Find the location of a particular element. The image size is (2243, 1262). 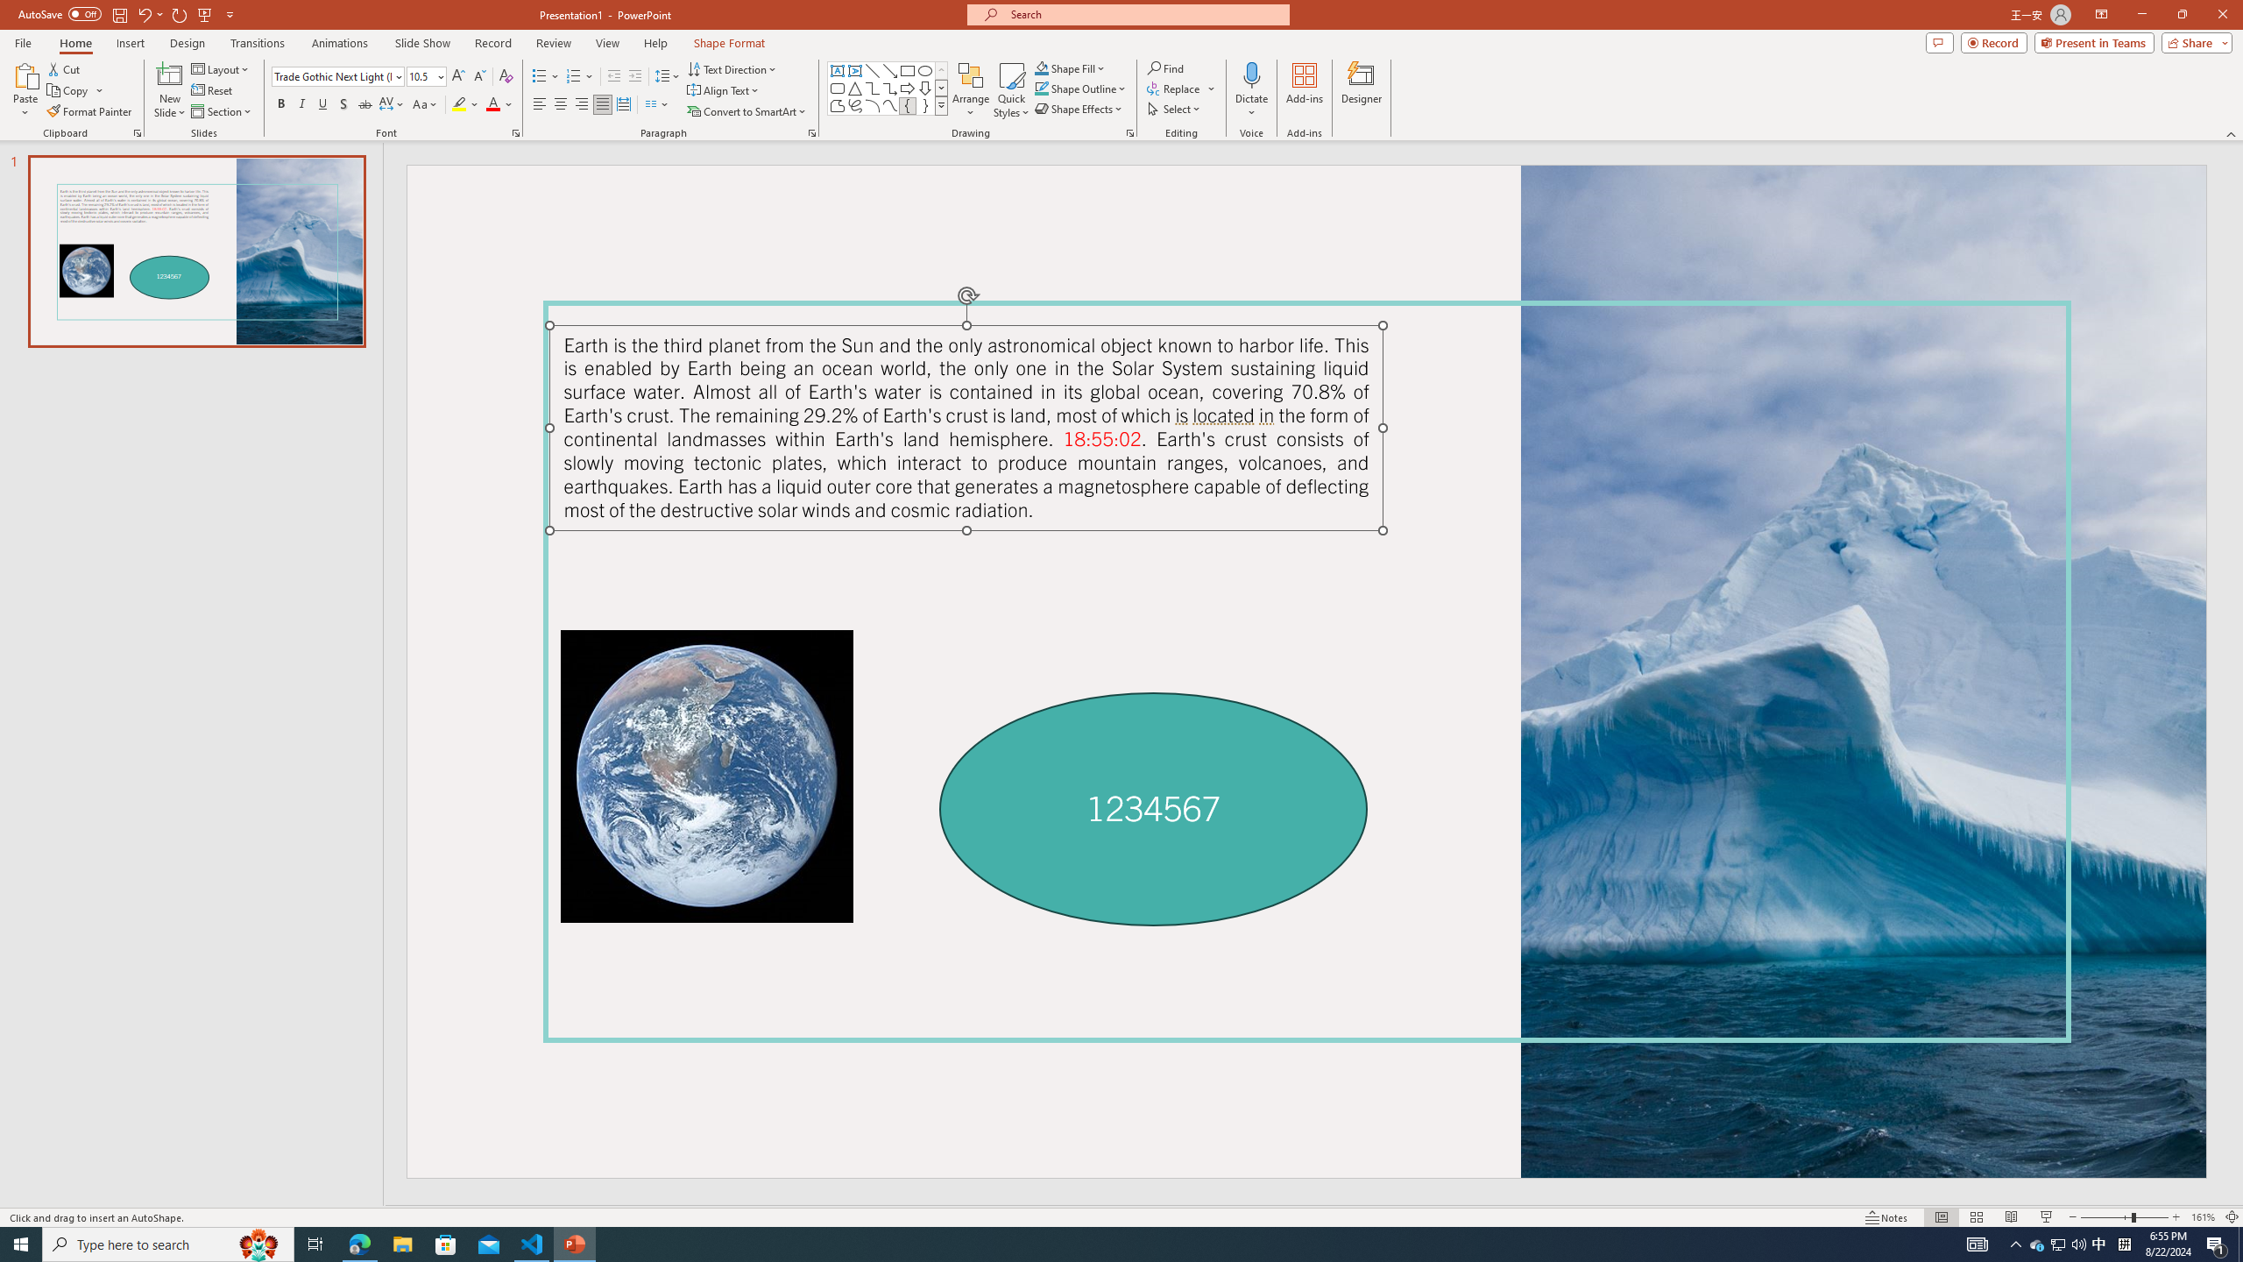

Bold is located at coordinates (280, 105).